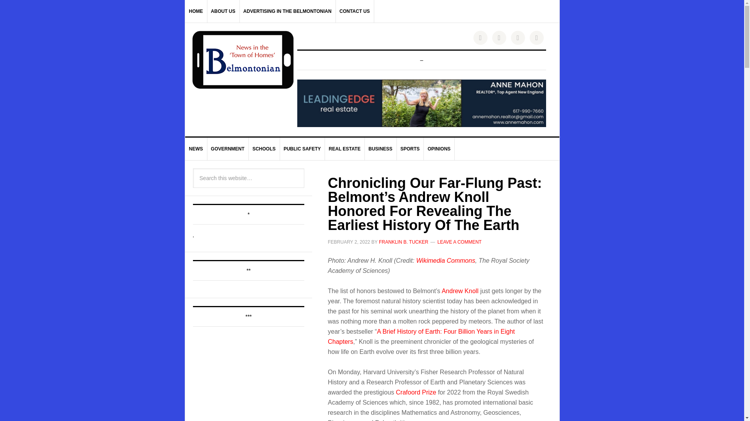  What do you see at coordinates (223, 11) in the screenshot?
I see `ABOUT US` at bounding box center [223, 11].